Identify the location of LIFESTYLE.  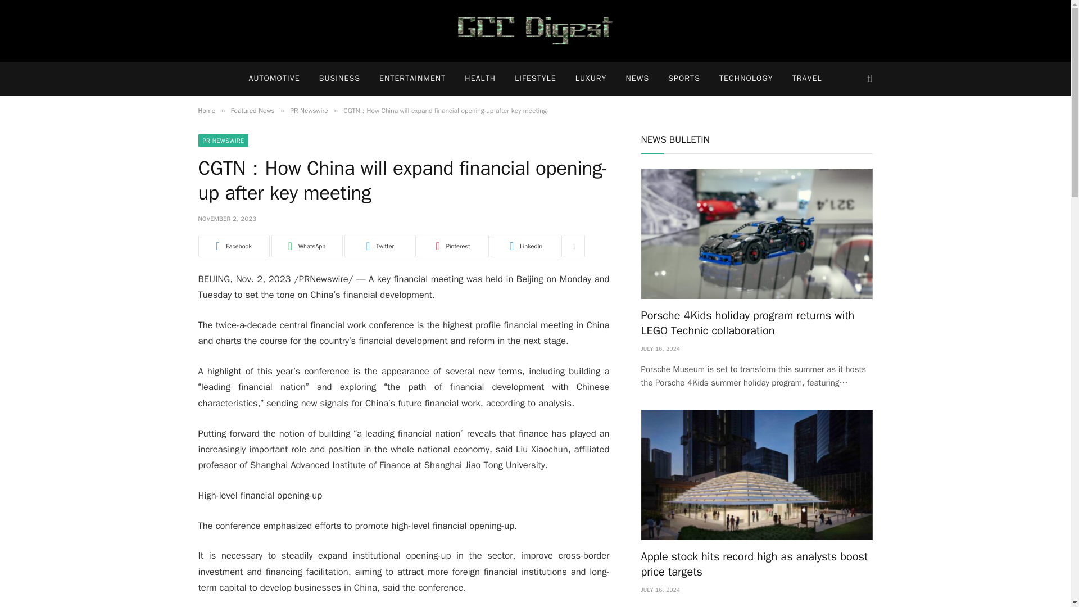
(535, 79).